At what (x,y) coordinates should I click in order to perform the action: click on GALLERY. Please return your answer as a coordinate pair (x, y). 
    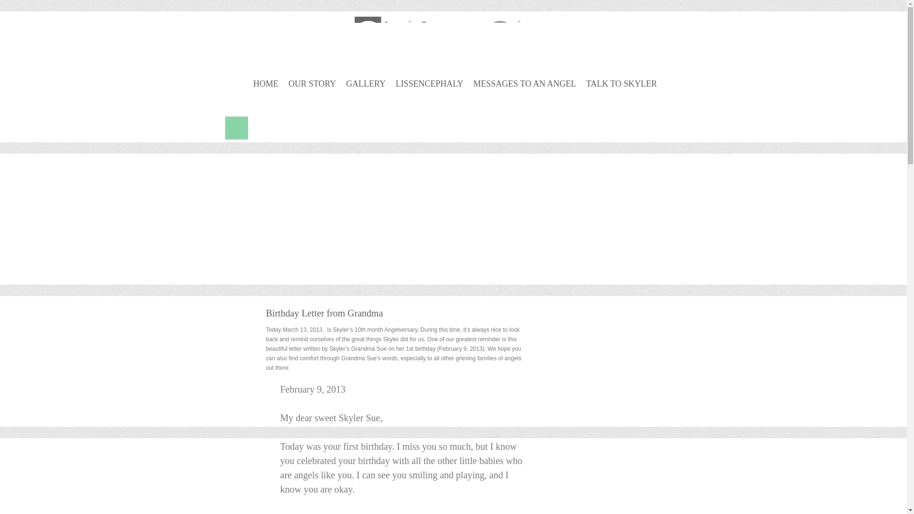
    Looking at the image, I should click on (366, 84).